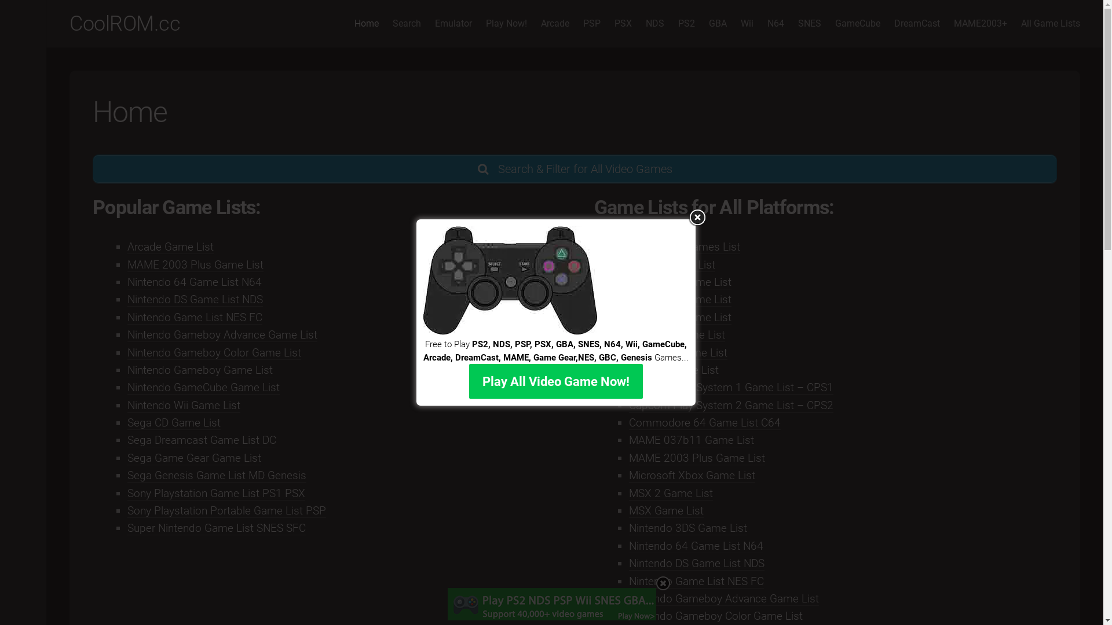 This screenshot has width=1112, height=625. Describe the element at coordinates (747, 24) in the screenshot. I see `Wii` at that location.